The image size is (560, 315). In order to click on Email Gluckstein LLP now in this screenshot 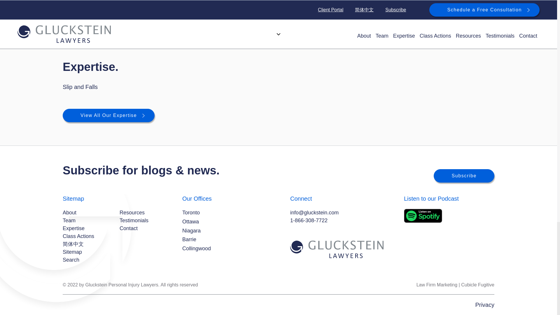, I will do `click(314, 212)`.